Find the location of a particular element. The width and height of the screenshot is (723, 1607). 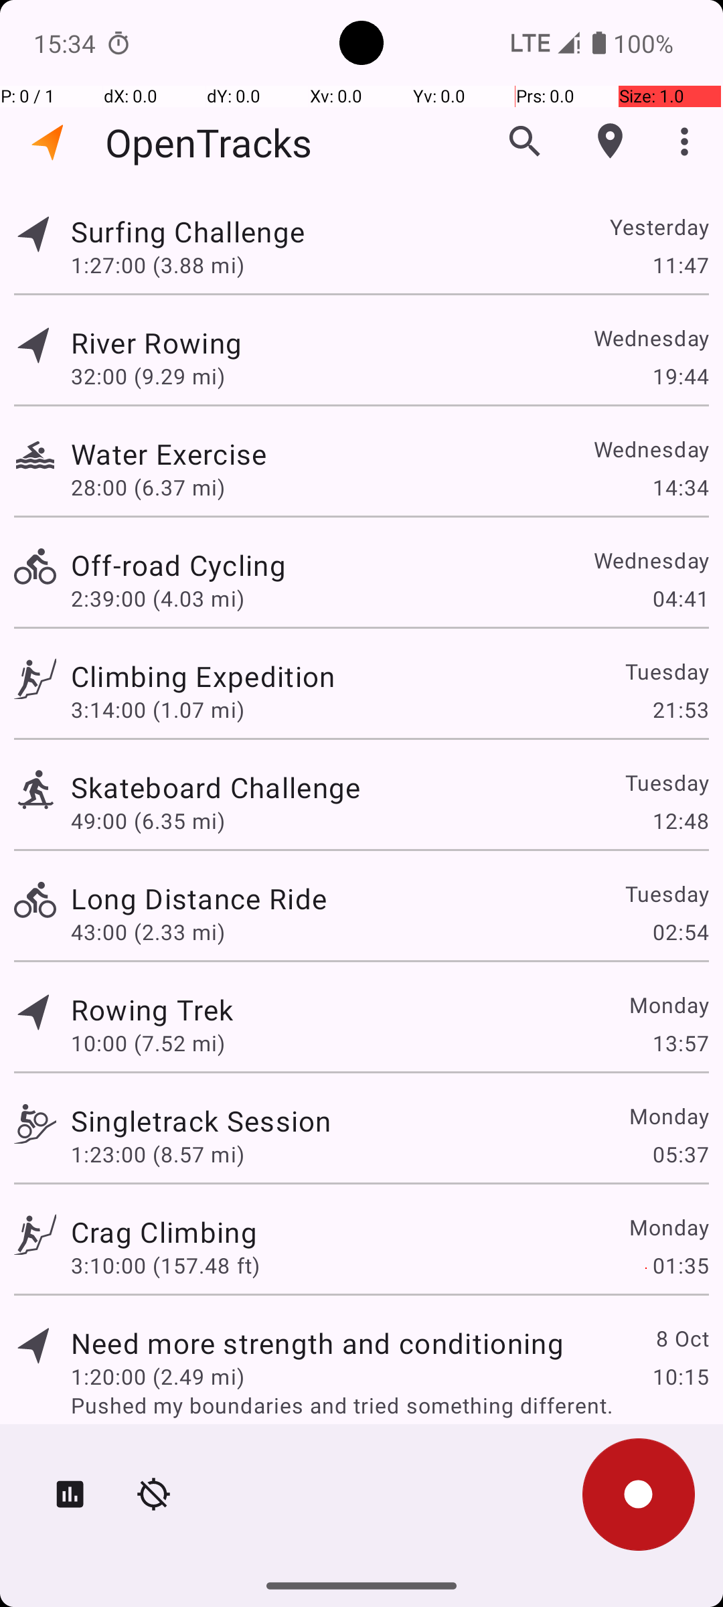

Long Distance Ride is located at coordinates (199, 899).